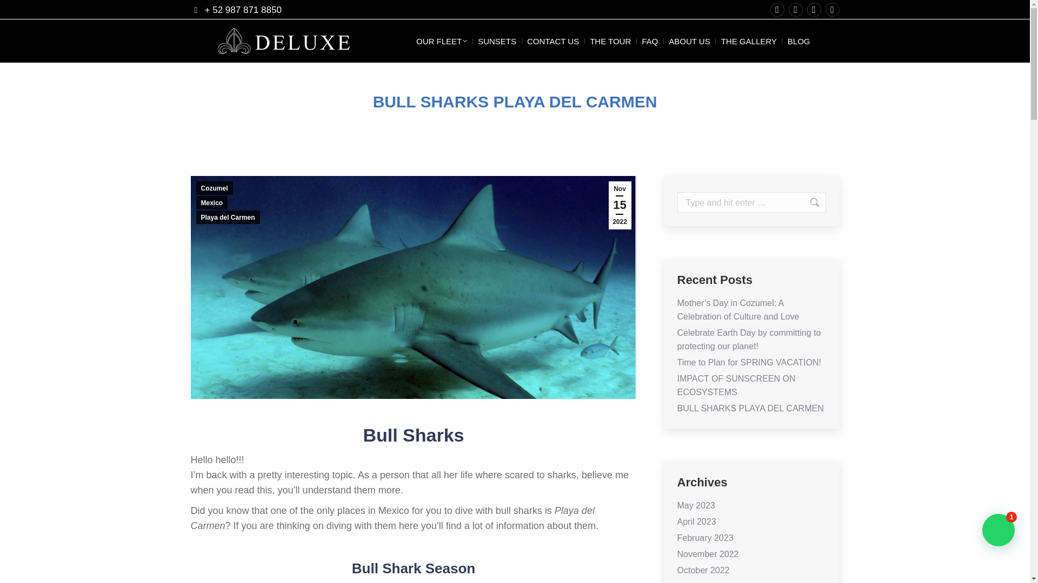  I want to click on THE GALLERY, so click(749, 40).